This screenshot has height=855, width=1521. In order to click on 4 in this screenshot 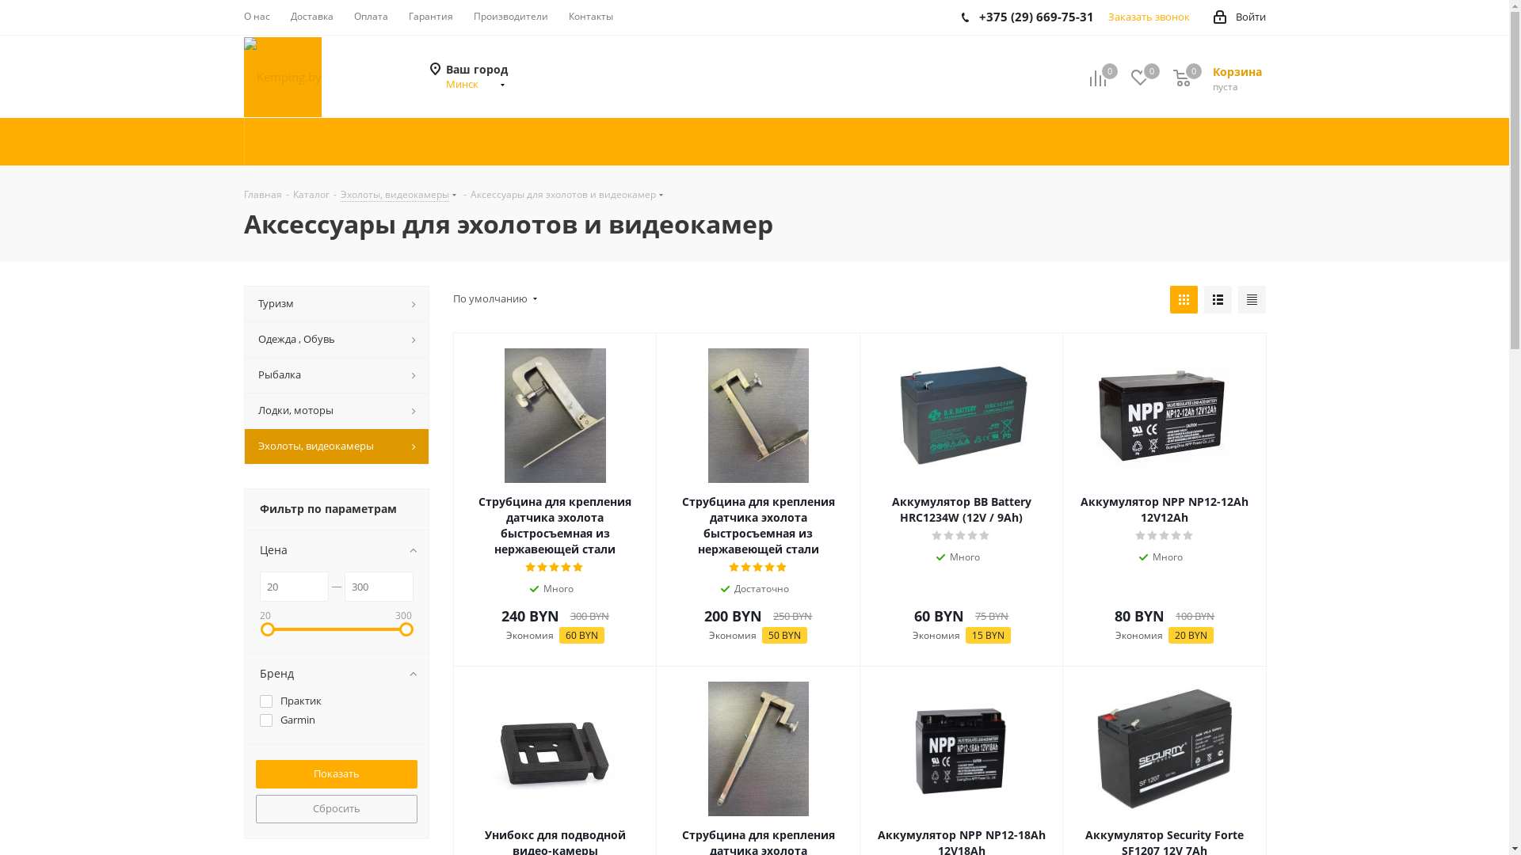, I will do `click(567, 568)`.